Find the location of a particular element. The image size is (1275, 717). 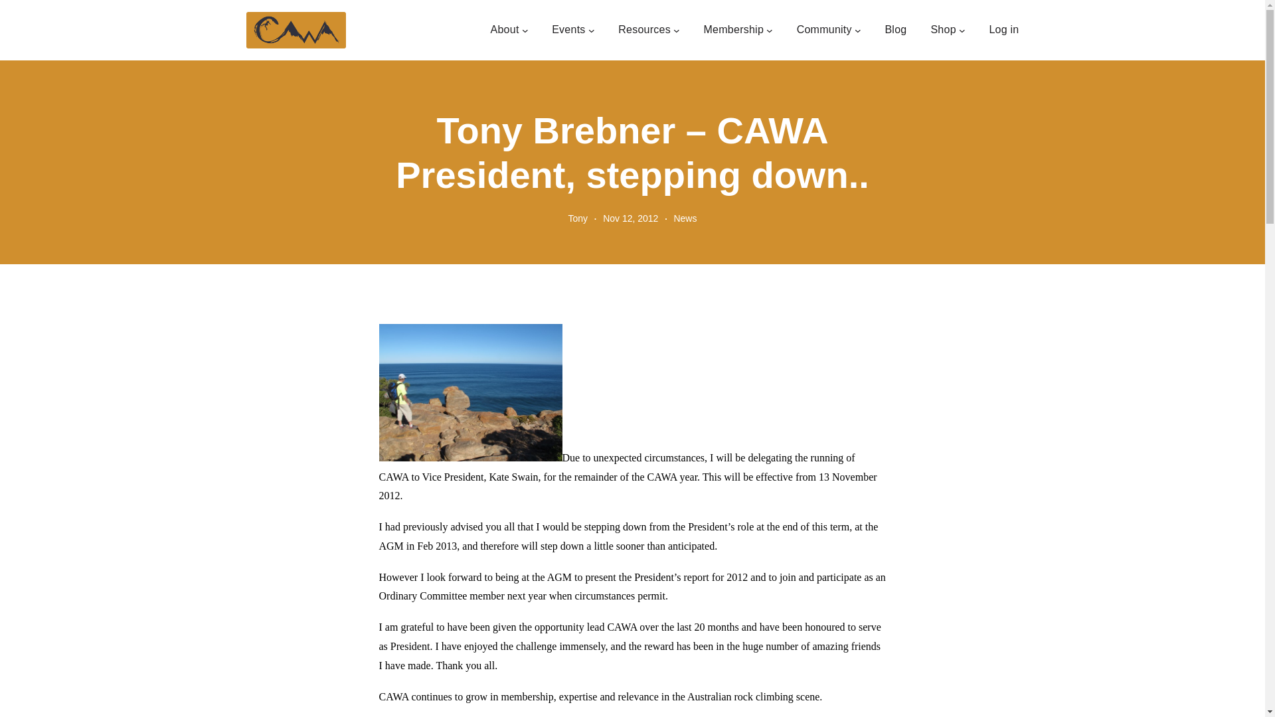

Events is located at coordinates (568, 30).